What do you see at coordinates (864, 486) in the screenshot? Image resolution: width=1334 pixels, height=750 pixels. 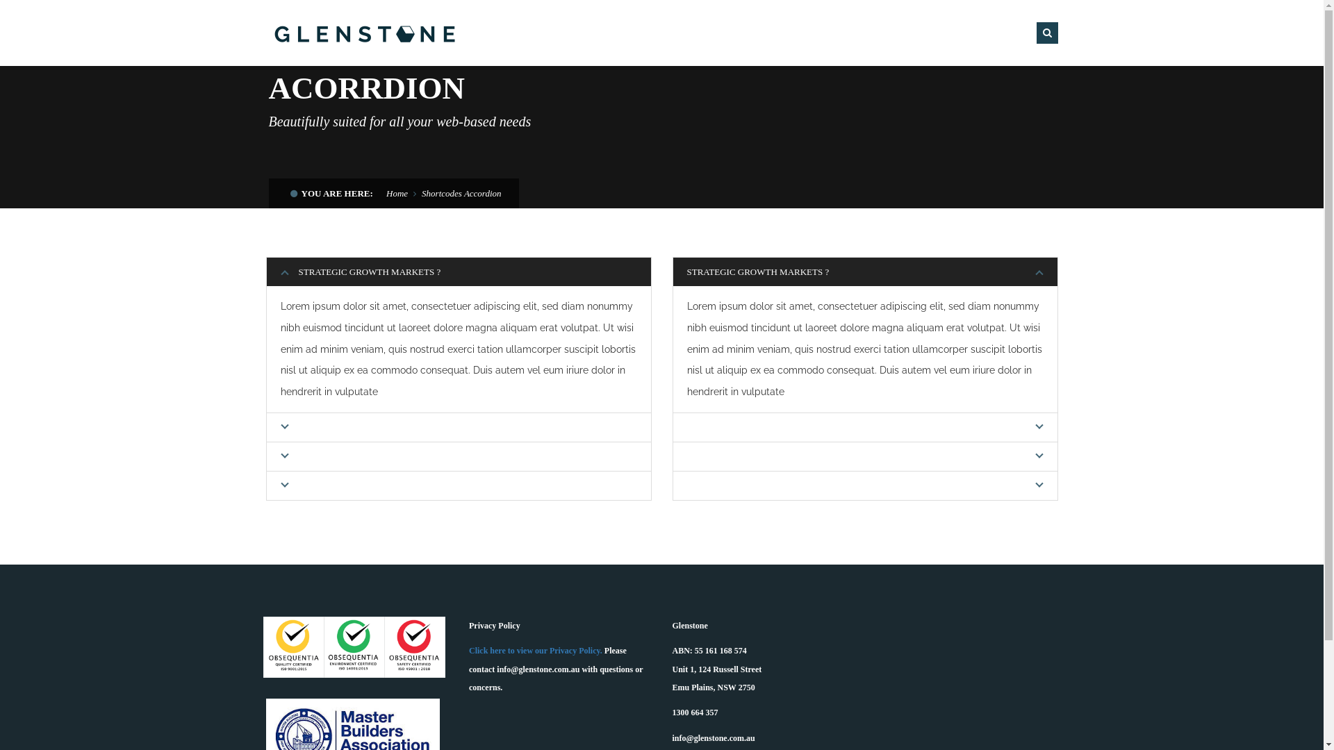 I see `TAX SERVICES ?` at bounding box center [864, 486].